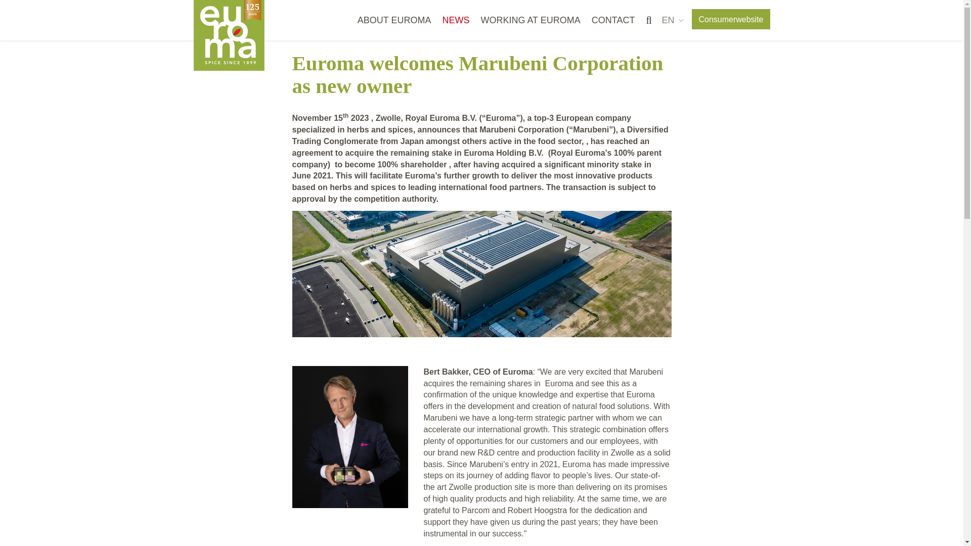 This screenshot has height=546, width=971. Describe the element at coordinates (530, 20) in the screenshot. I see `WORKING AT EUROMA` at that location.